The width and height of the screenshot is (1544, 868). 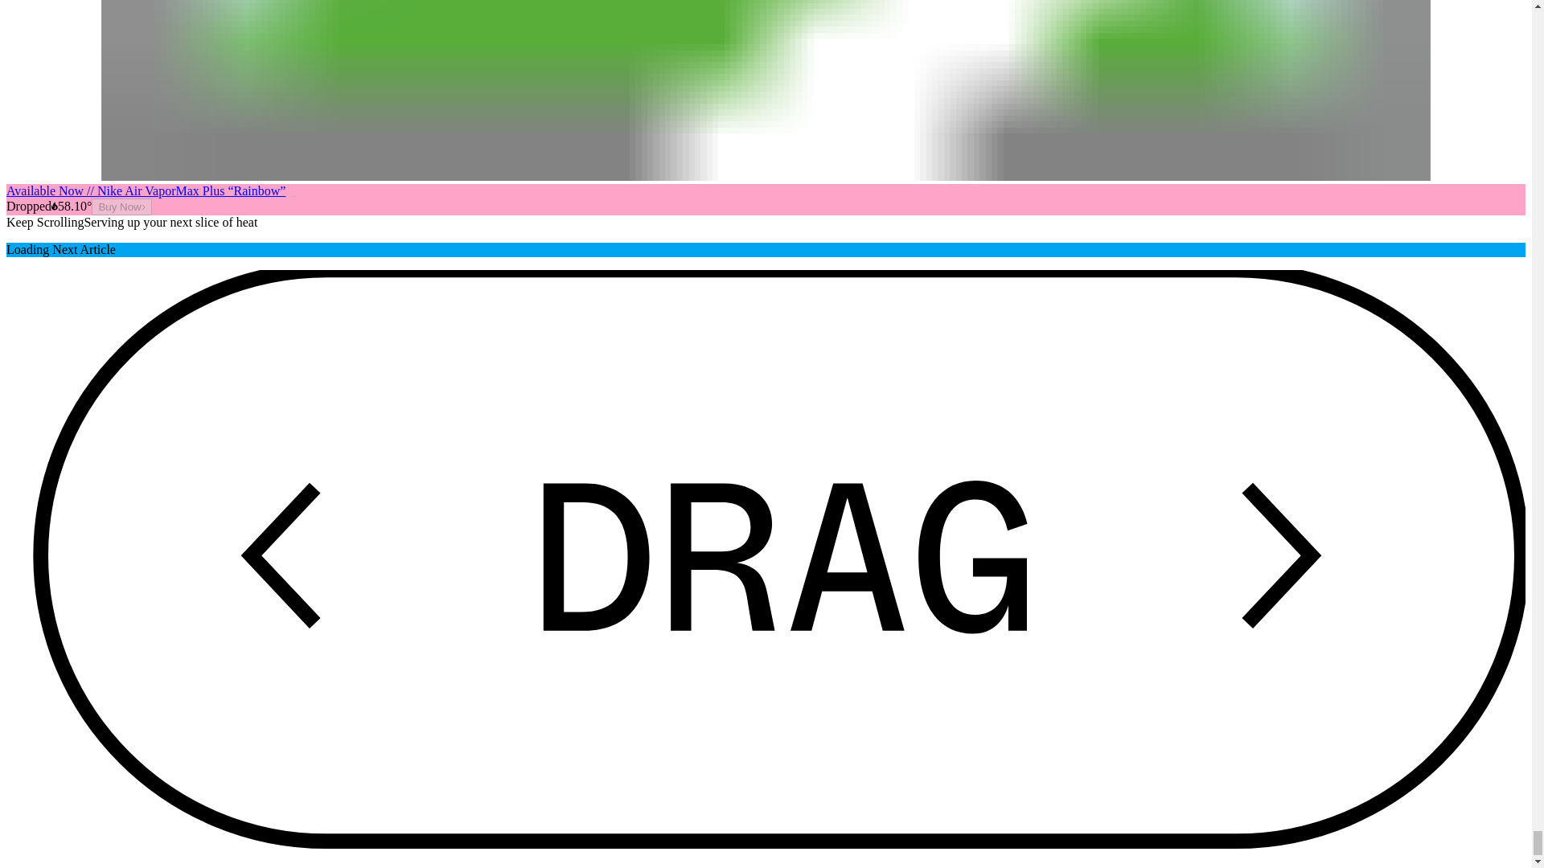 What do you see at coordinates (121, 207) in the screenshot?
I see `Buy Now` at bounding box center [121, 207].